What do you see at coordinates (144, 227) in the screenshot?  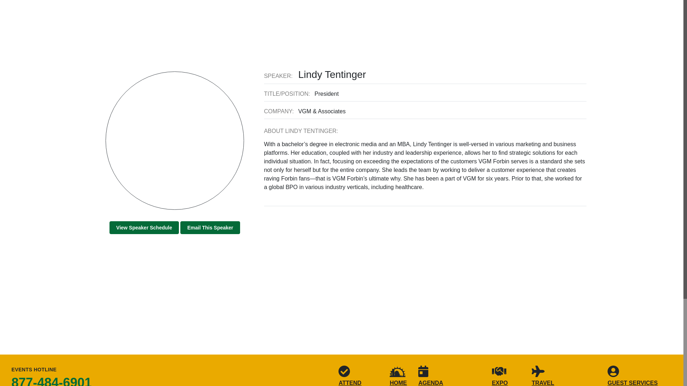 I see `View Speaker Schedule` at bounding box center [144, 227].